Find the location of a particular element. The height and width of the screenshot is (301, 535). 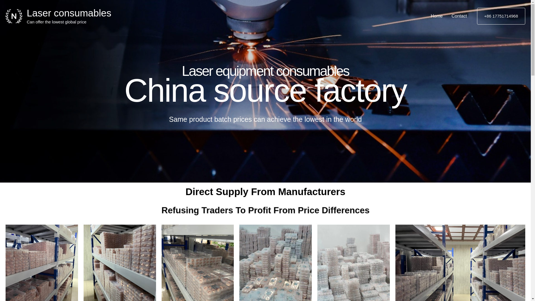

Home is located at coordinates (437, 16).